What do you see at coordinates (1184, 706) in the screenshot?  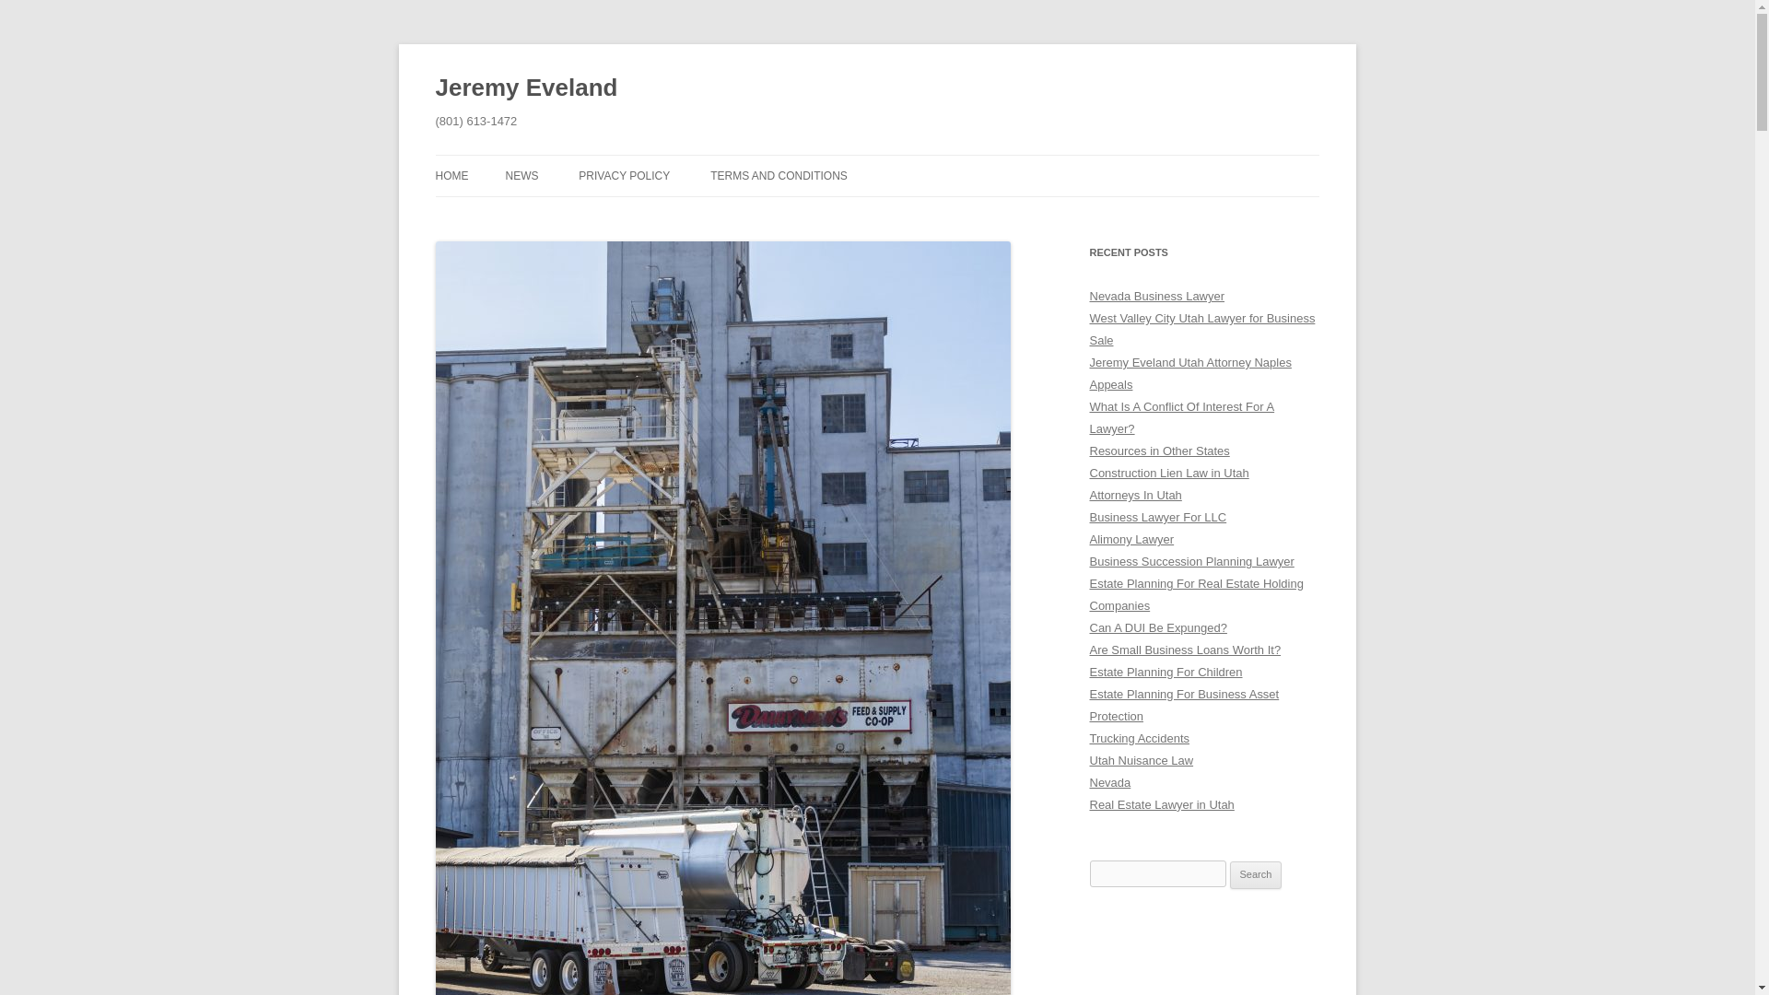 I see `Estate Planning For Business Asset Protection` at bounding box center [1184, 706].